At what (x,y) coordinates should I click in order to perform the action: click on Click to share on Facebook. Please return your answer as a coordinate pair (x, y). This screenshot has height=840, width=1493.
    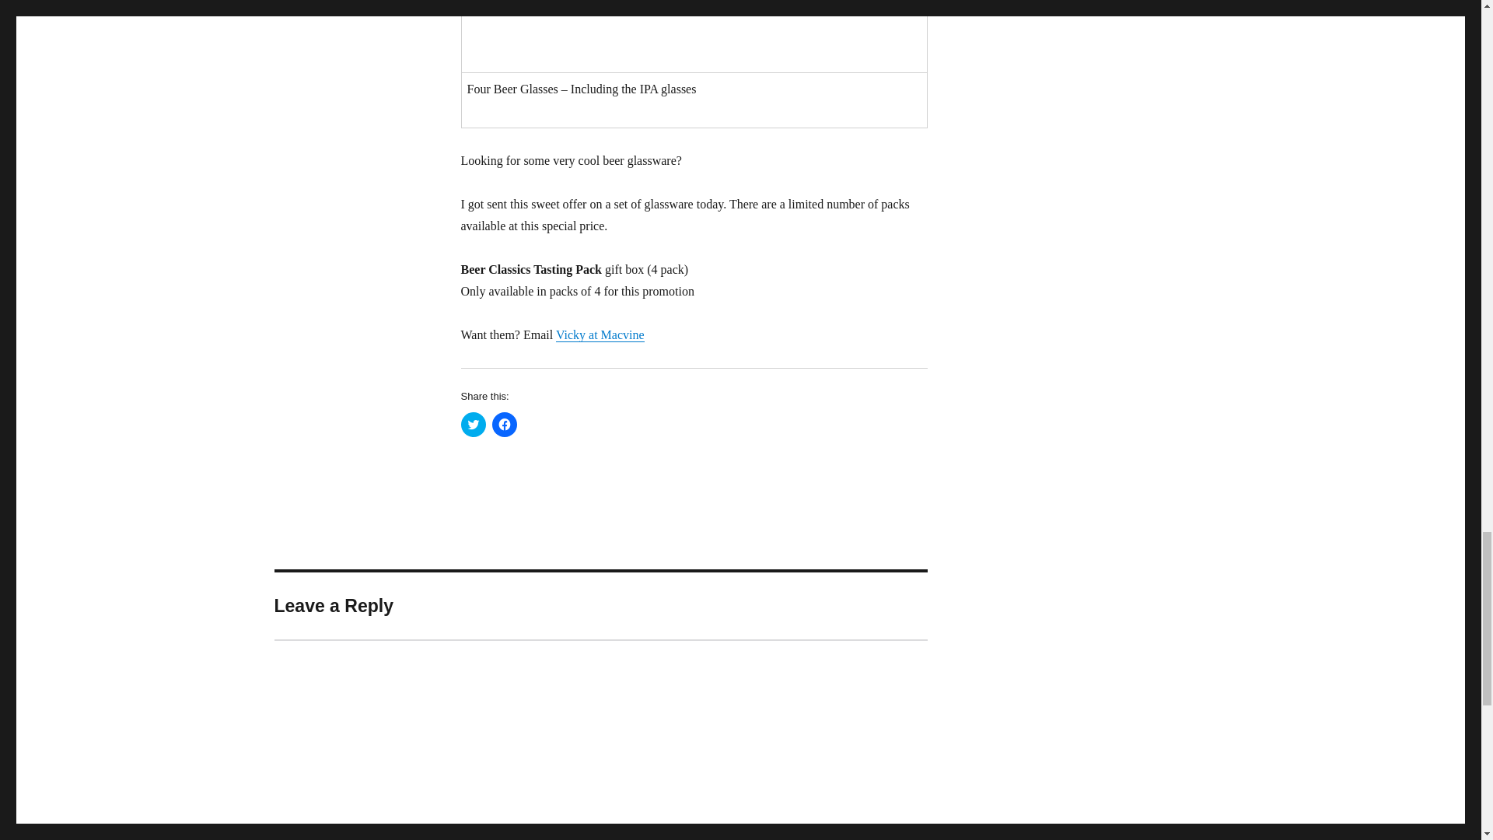
    Looking at the image, I should click on (504, 425).